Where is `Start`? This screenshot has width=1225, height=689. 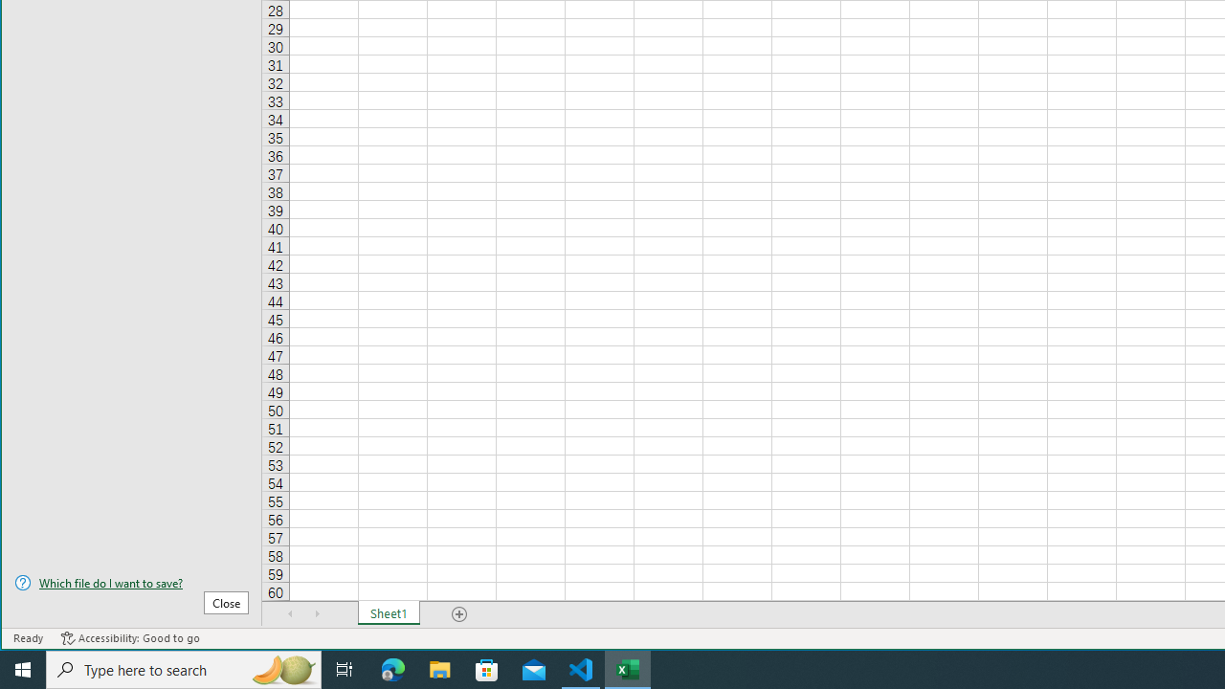 Start is located at coordinates (23, 670).